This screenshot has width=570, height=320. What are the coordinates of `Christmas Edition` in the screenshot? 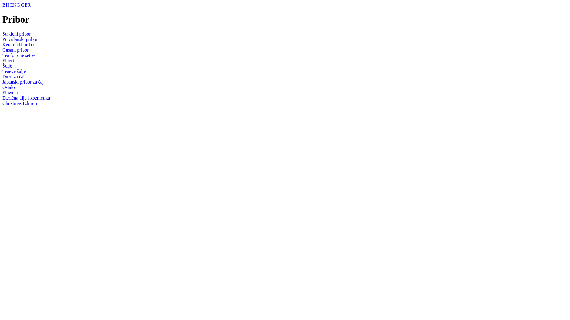 It's located at (20, 103).